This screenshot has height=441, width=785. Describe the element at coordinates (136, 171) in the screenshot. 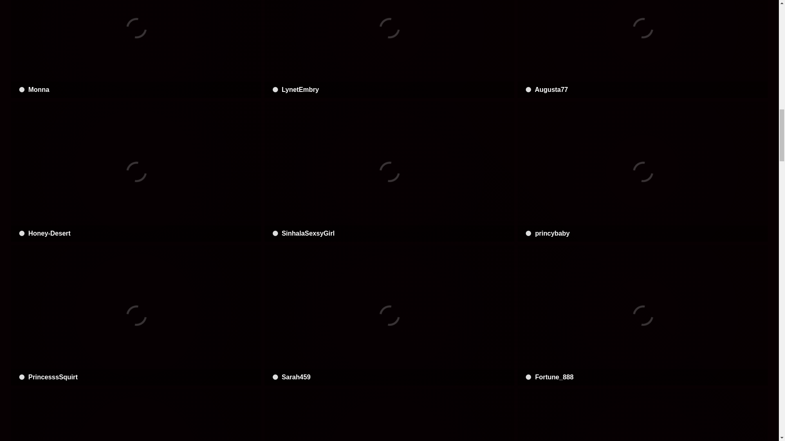

I see `Honey-Desert` at that location.